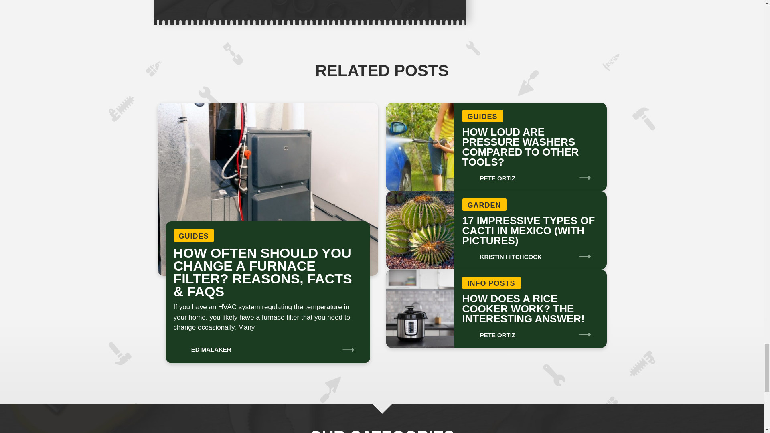 Image resolution: width=770 pixels, height=433 pixels. Describe the element at coordinates (501, 254) in the screenshot. I see `KRISTIN HITCHCOCK` at that location.